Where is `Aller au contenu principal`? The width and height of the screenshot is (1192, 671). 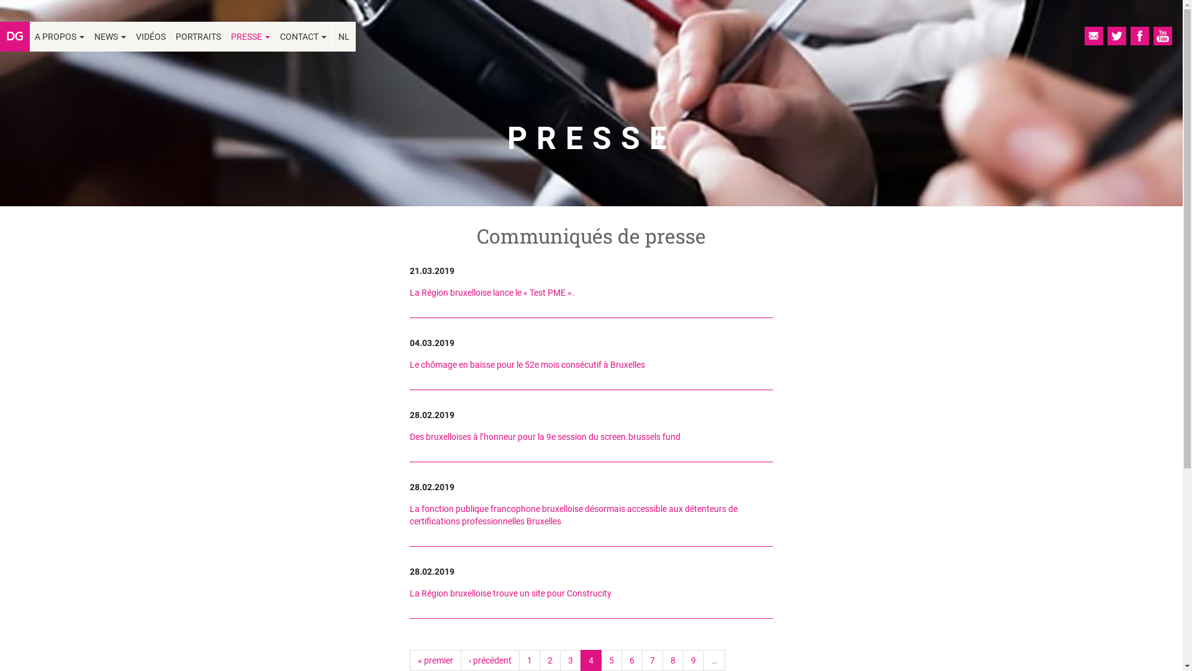 Aller au contenu principal is located at coordinates (0, 0).